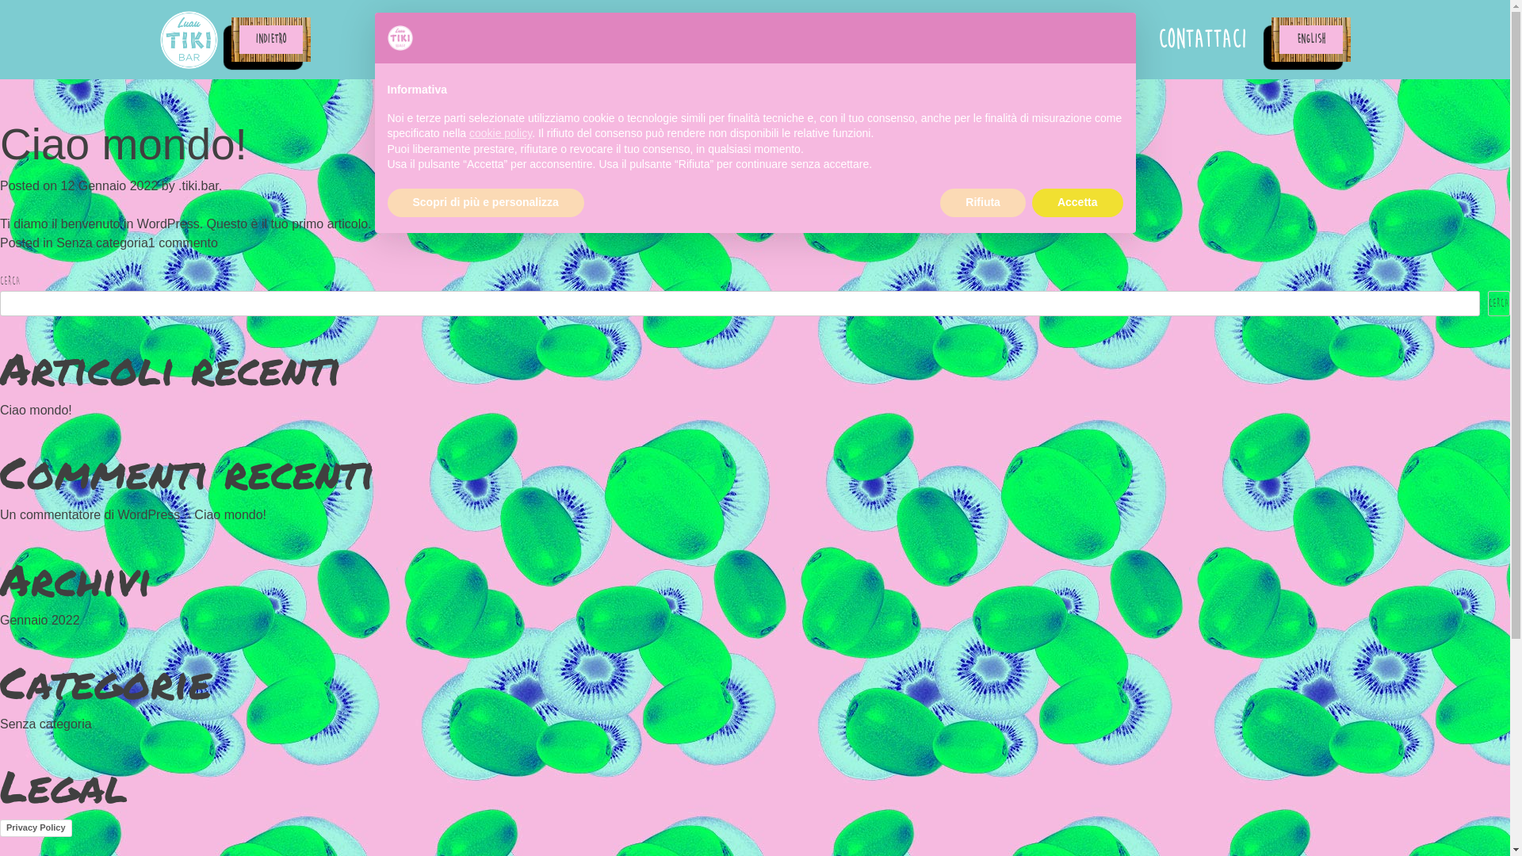 The width and height of the screenshot is (1522, 856). Describe the element at coordinates (271, 40) in the screenshot. I see `Indietro` at that location.